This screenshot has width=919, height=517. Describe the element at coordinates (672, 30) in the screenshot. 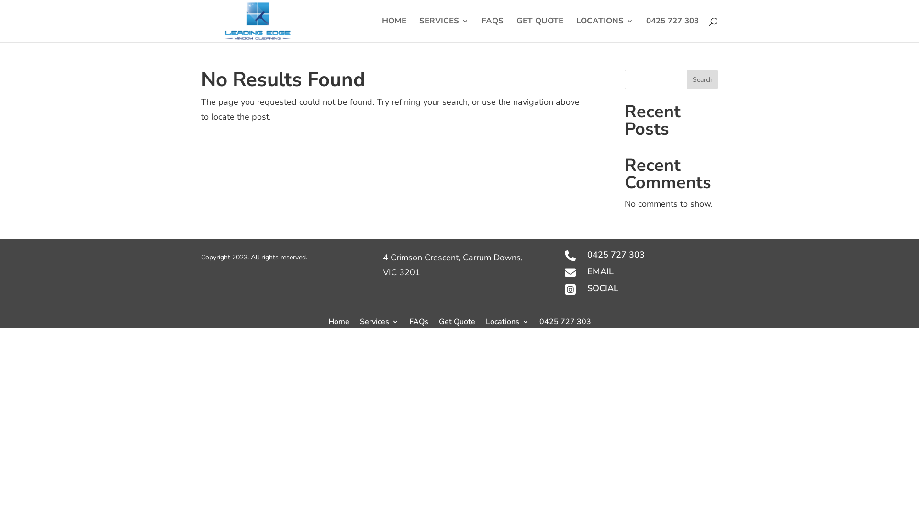

I see `0425 727 303` at that location.